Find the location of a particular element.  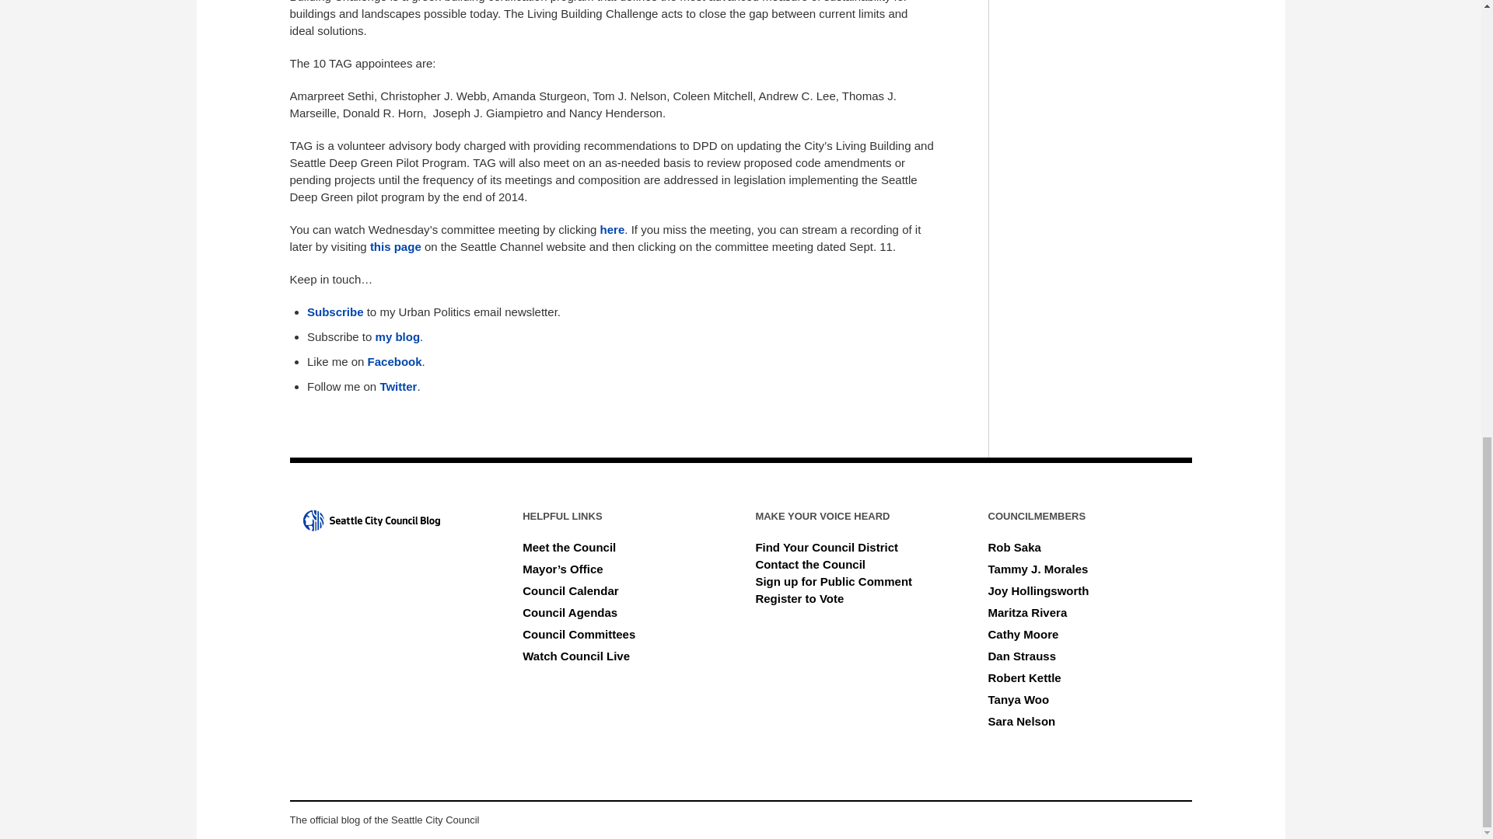

here is located at coordinates (613, 229).